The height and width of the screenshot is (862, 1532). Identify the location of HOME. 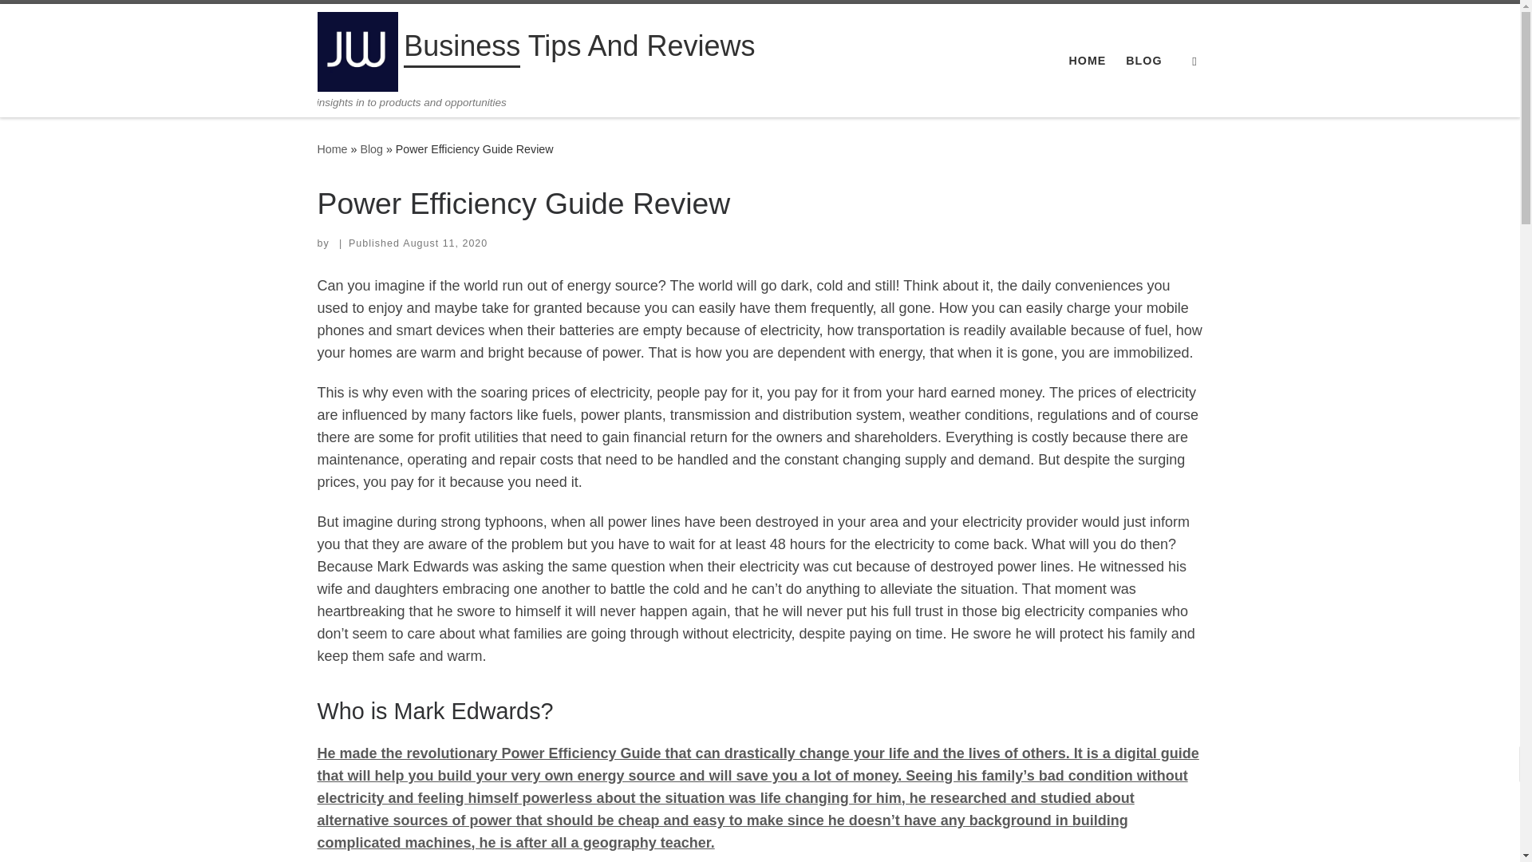
(1087, 61).